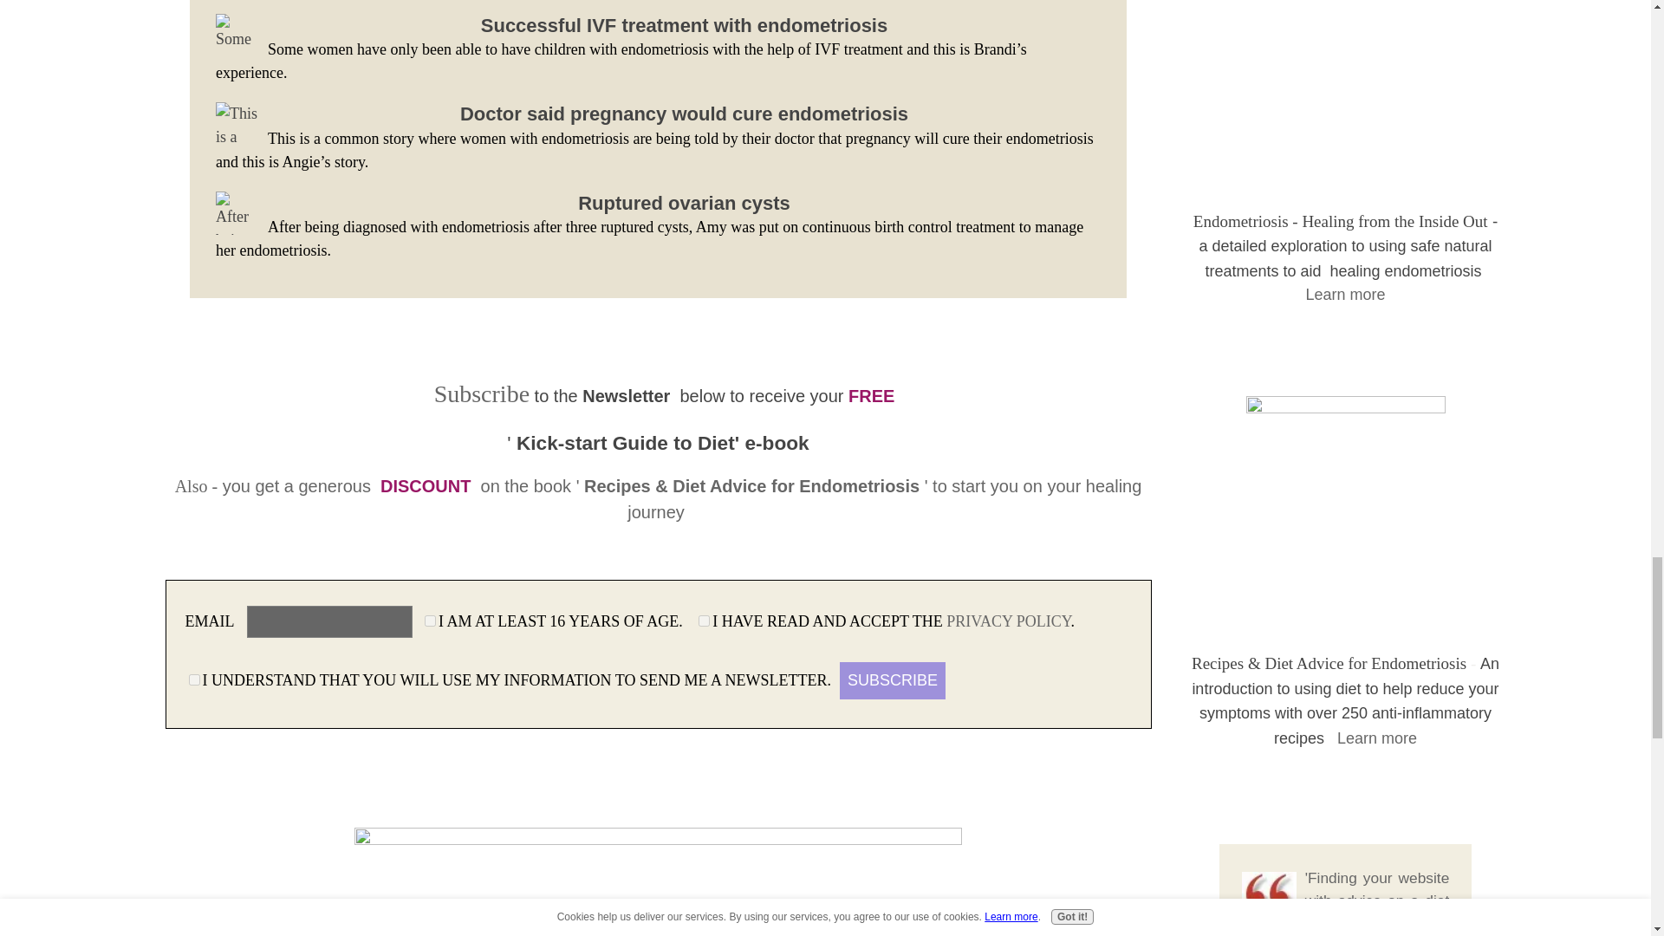 The width and height of the screenshot is (1664, 936). What do you see at coordinates (1346, 407) in the screenshot?
I see `Go to Endometriosis diet book` at bounding box center [1346, 407].